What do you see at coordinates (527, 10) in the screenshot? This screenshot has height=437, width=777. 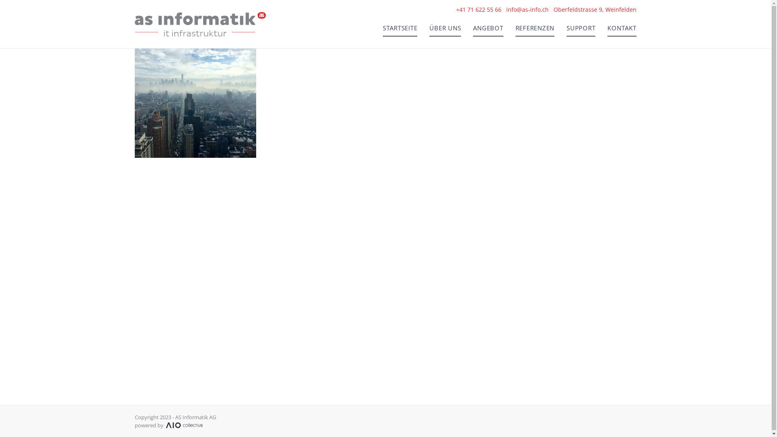 I see `info@as-info.ch` at bounding box center [527, 10].